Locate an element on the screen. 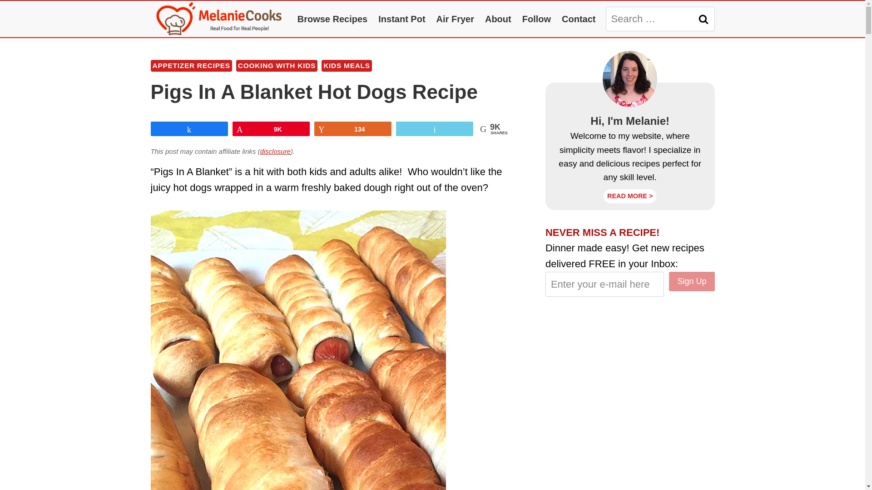 This screenshot has height=490, width=872. disclosure is located at coordinates (275, 152).